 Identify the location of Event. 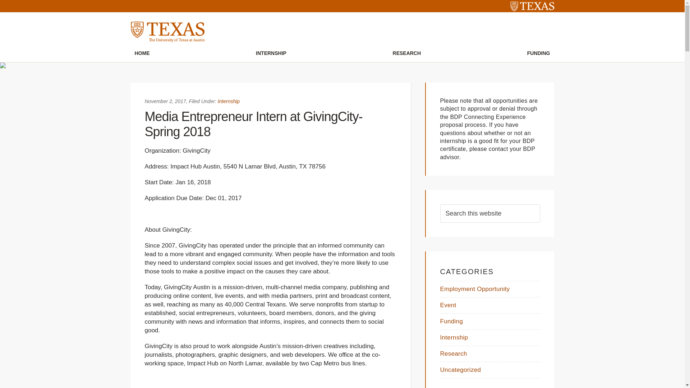
(448, 305).